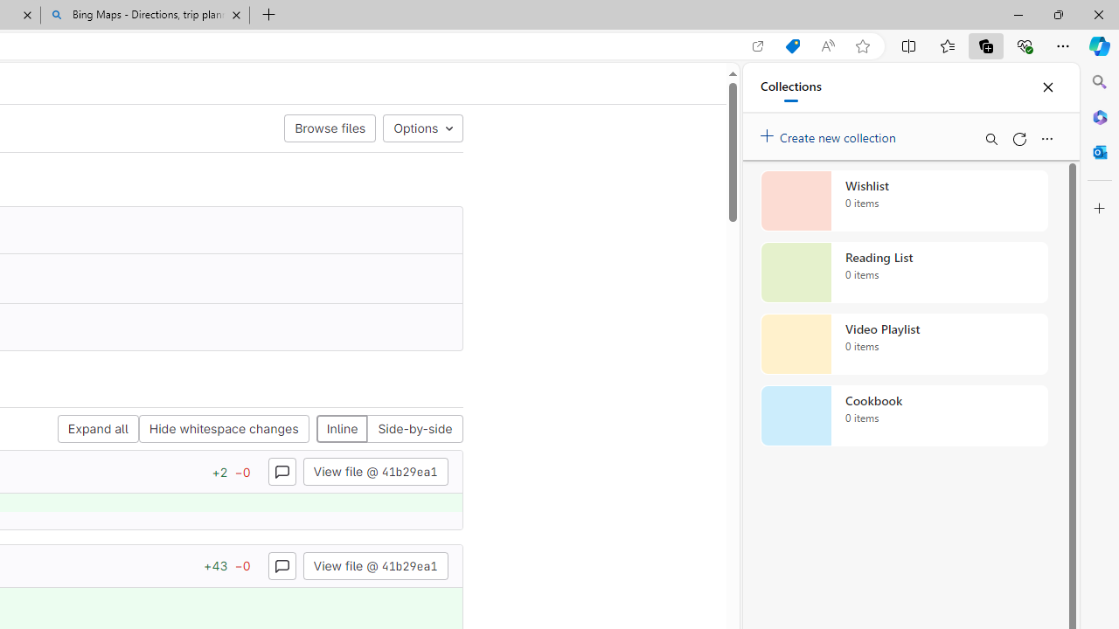  What do you see at coordinates (831, 134) in the screenshot?
I see `Create new collection` at bounding box center [831, 134].